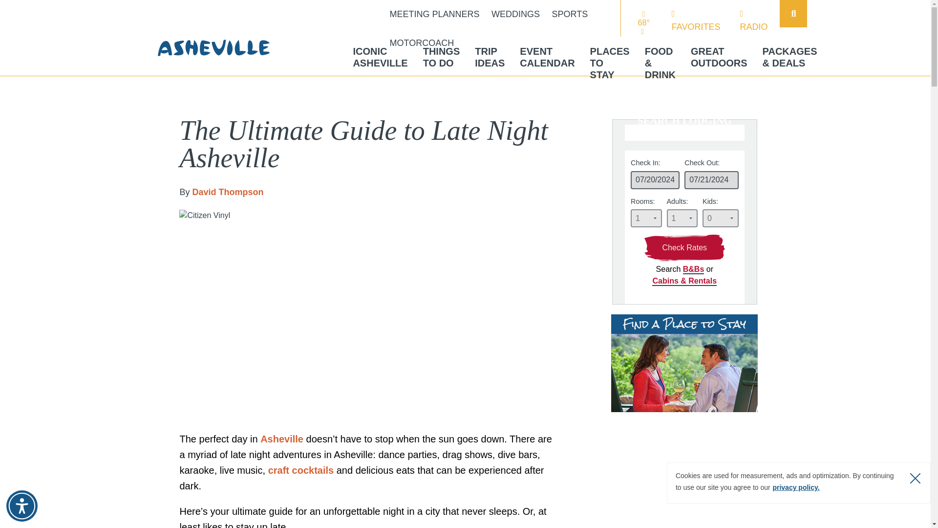  I want to click on MEETING PLANNERS, so click(435, 15).